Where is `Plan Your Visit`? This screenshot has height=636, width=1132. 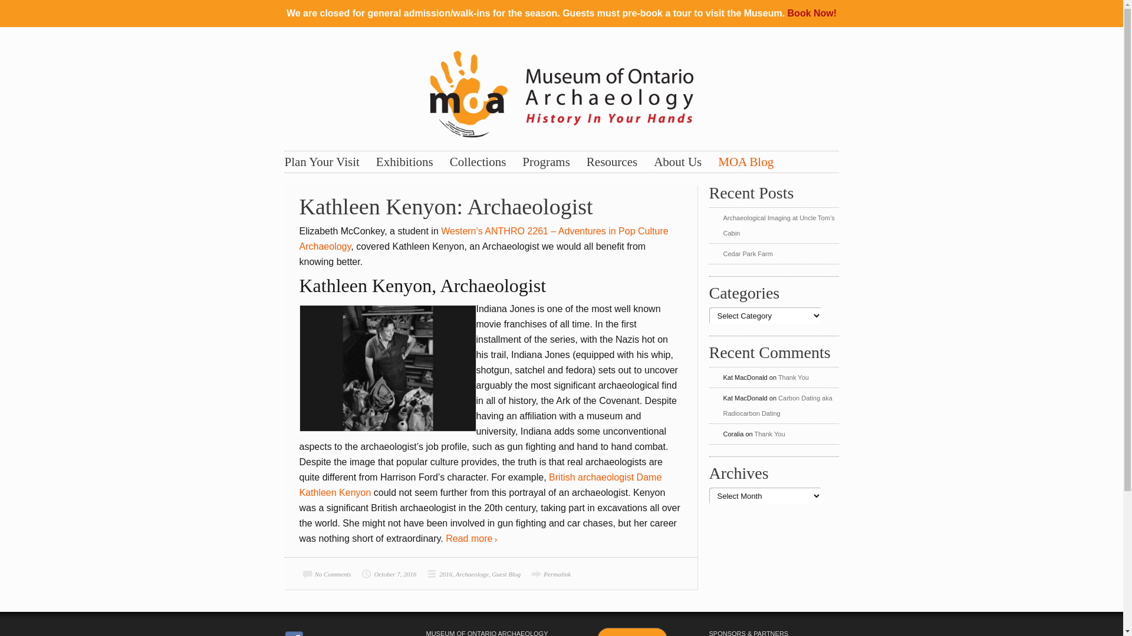
Plan Your Visit is located at coordinates (322, 162).